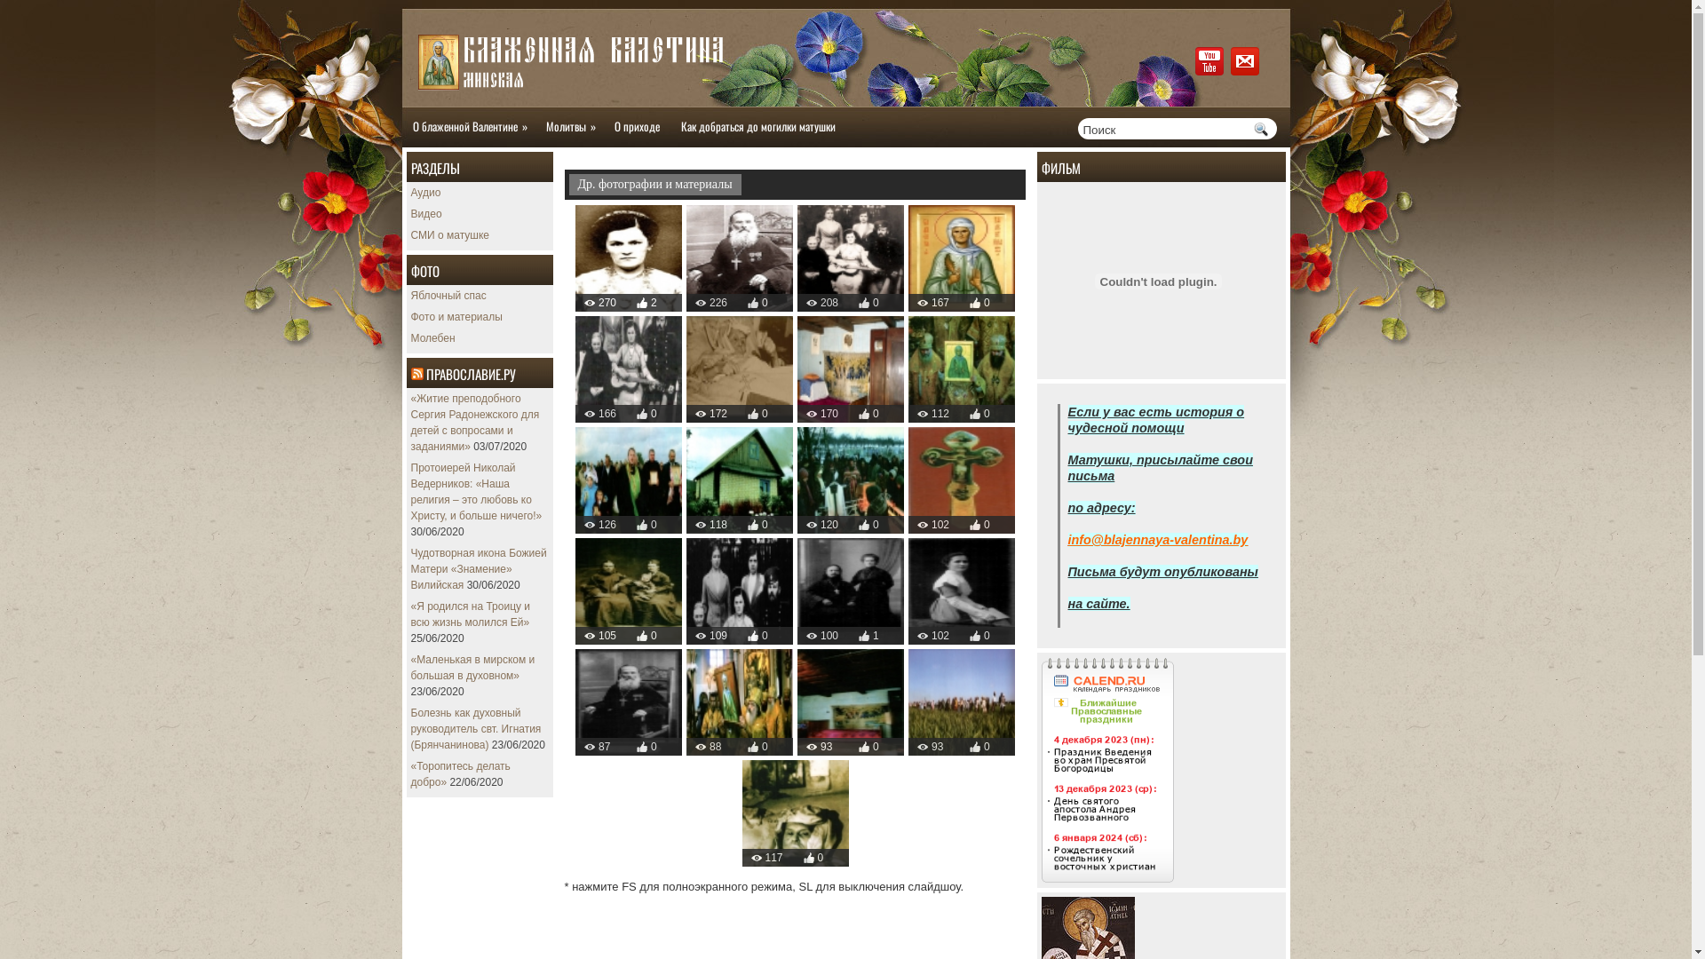  Describe the element at coordinates (962, 702) in the screenshot. I see `93
0` at that location.